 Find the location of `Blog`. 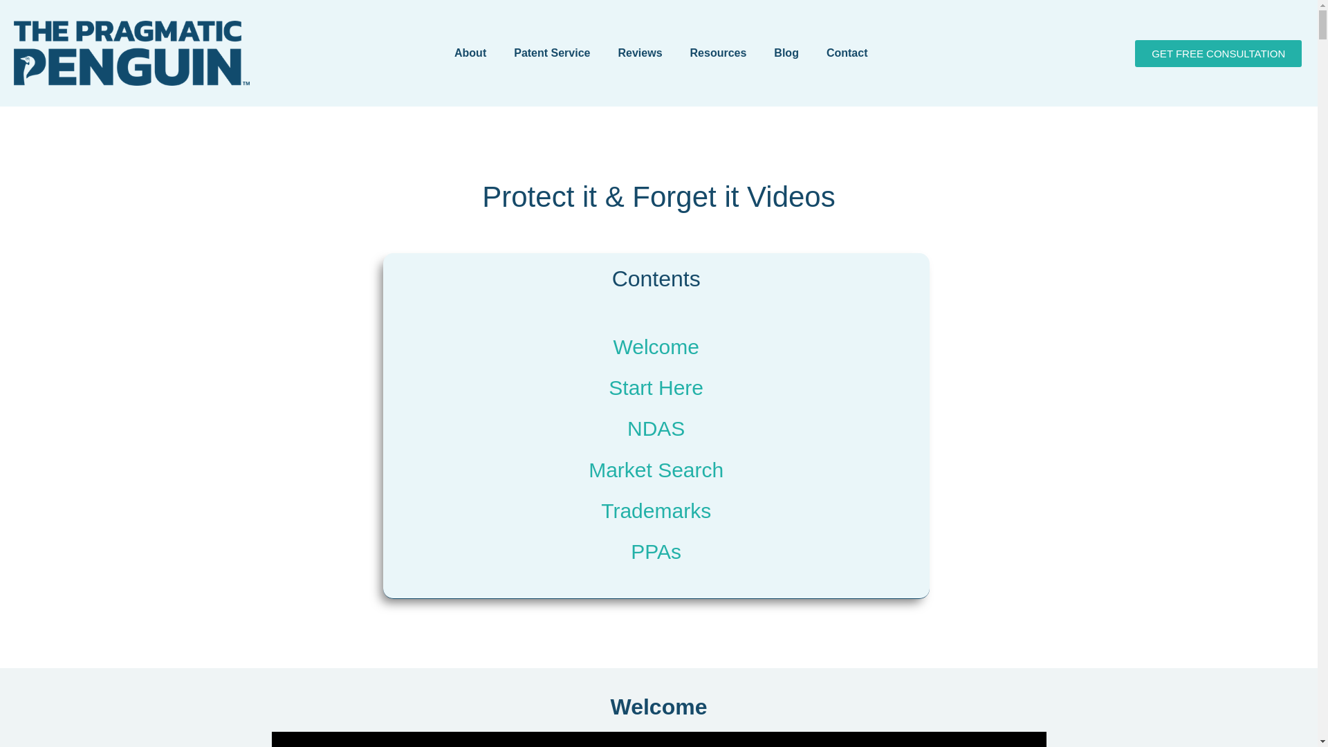

Blog is located at coordinates (786, 53).